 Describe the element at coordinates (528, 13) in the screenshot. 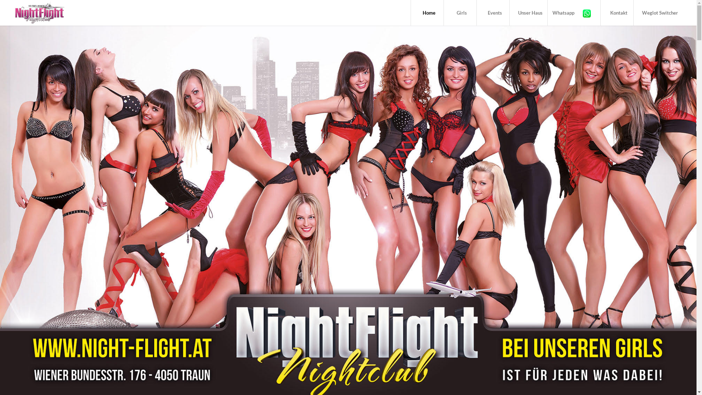

I see `Unser Haus` at that location.